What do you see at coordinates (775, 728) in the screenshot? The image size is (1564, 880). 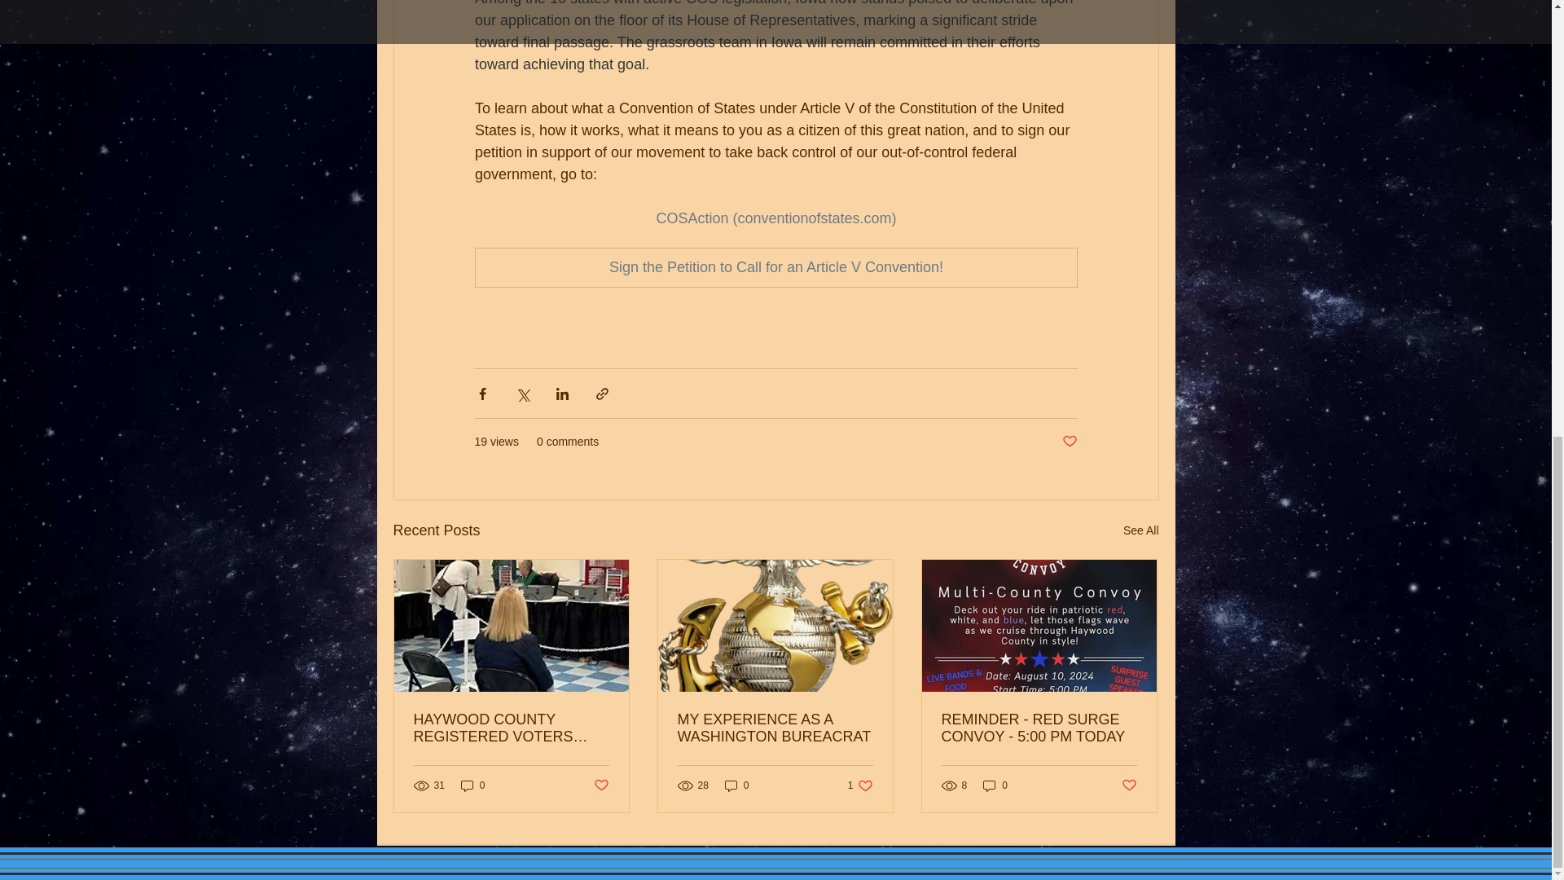 I see `MY EXPERIENCE AS A WASHINGTON BUREACRAT` at bounding box center [775, 728].